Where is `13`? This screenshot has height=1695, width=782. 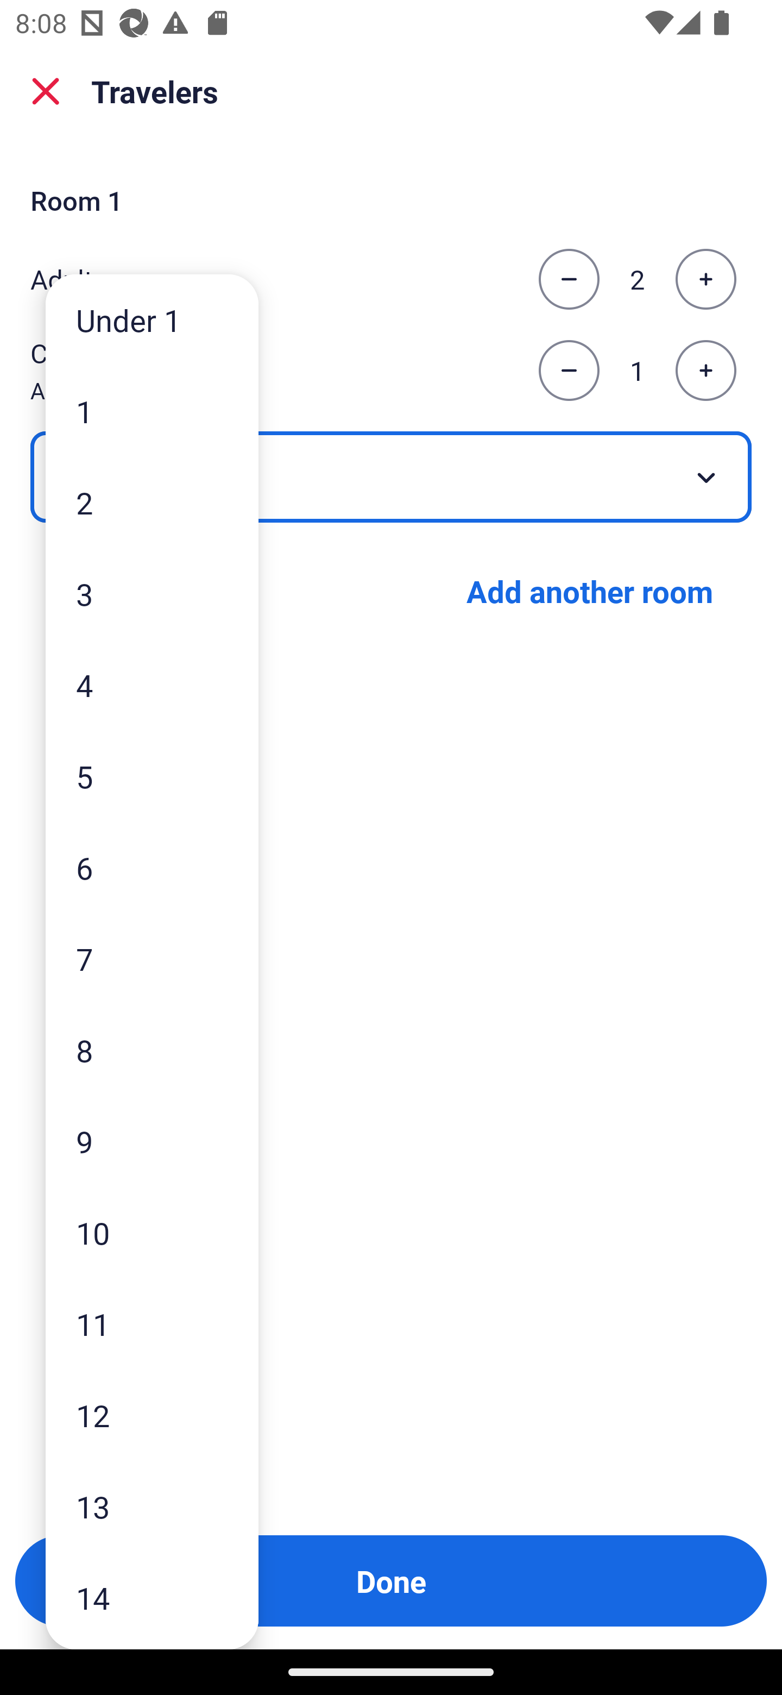 13 is located at coordinates (152, 1506).